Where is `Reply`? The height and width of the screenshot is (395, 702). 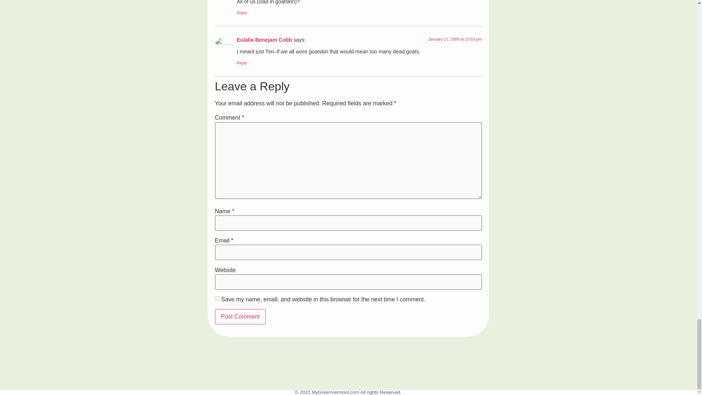
Reply is located at coordinates (242, 13).